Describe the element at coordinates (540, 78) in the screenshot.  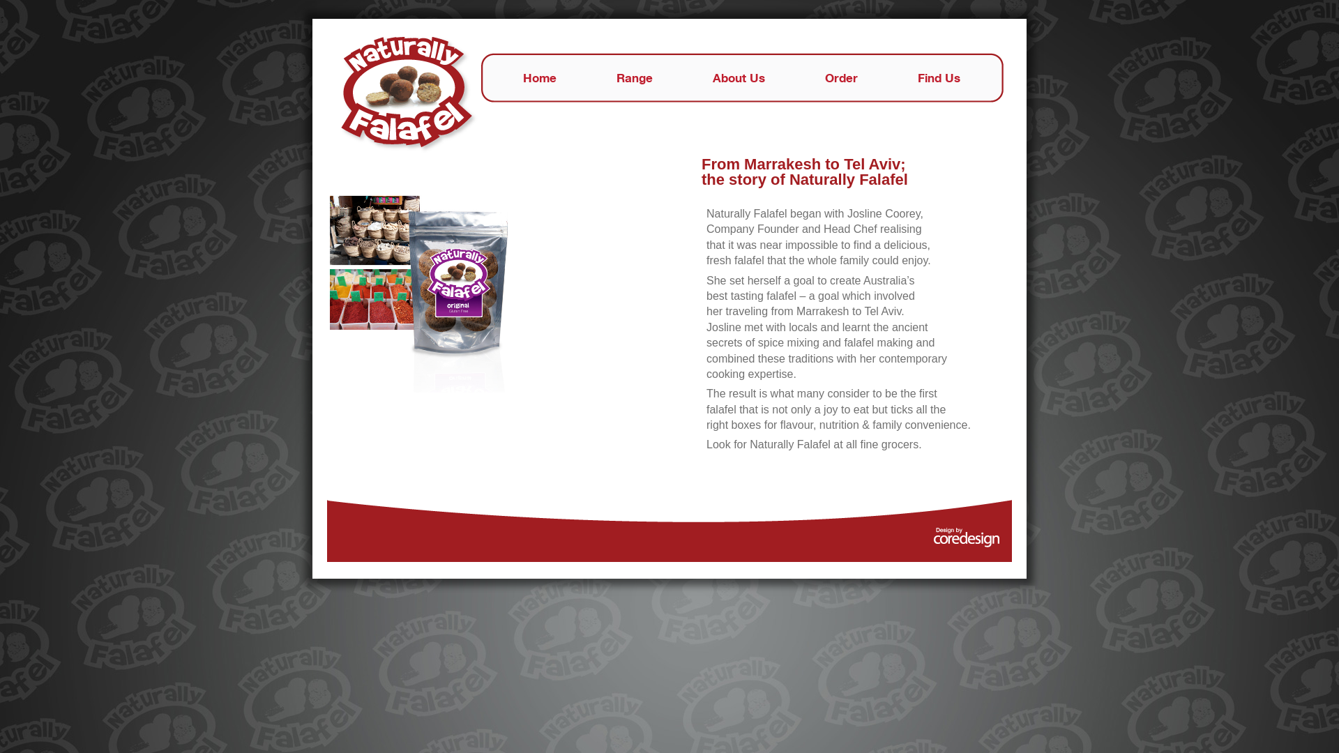
I see `Home` at that location.